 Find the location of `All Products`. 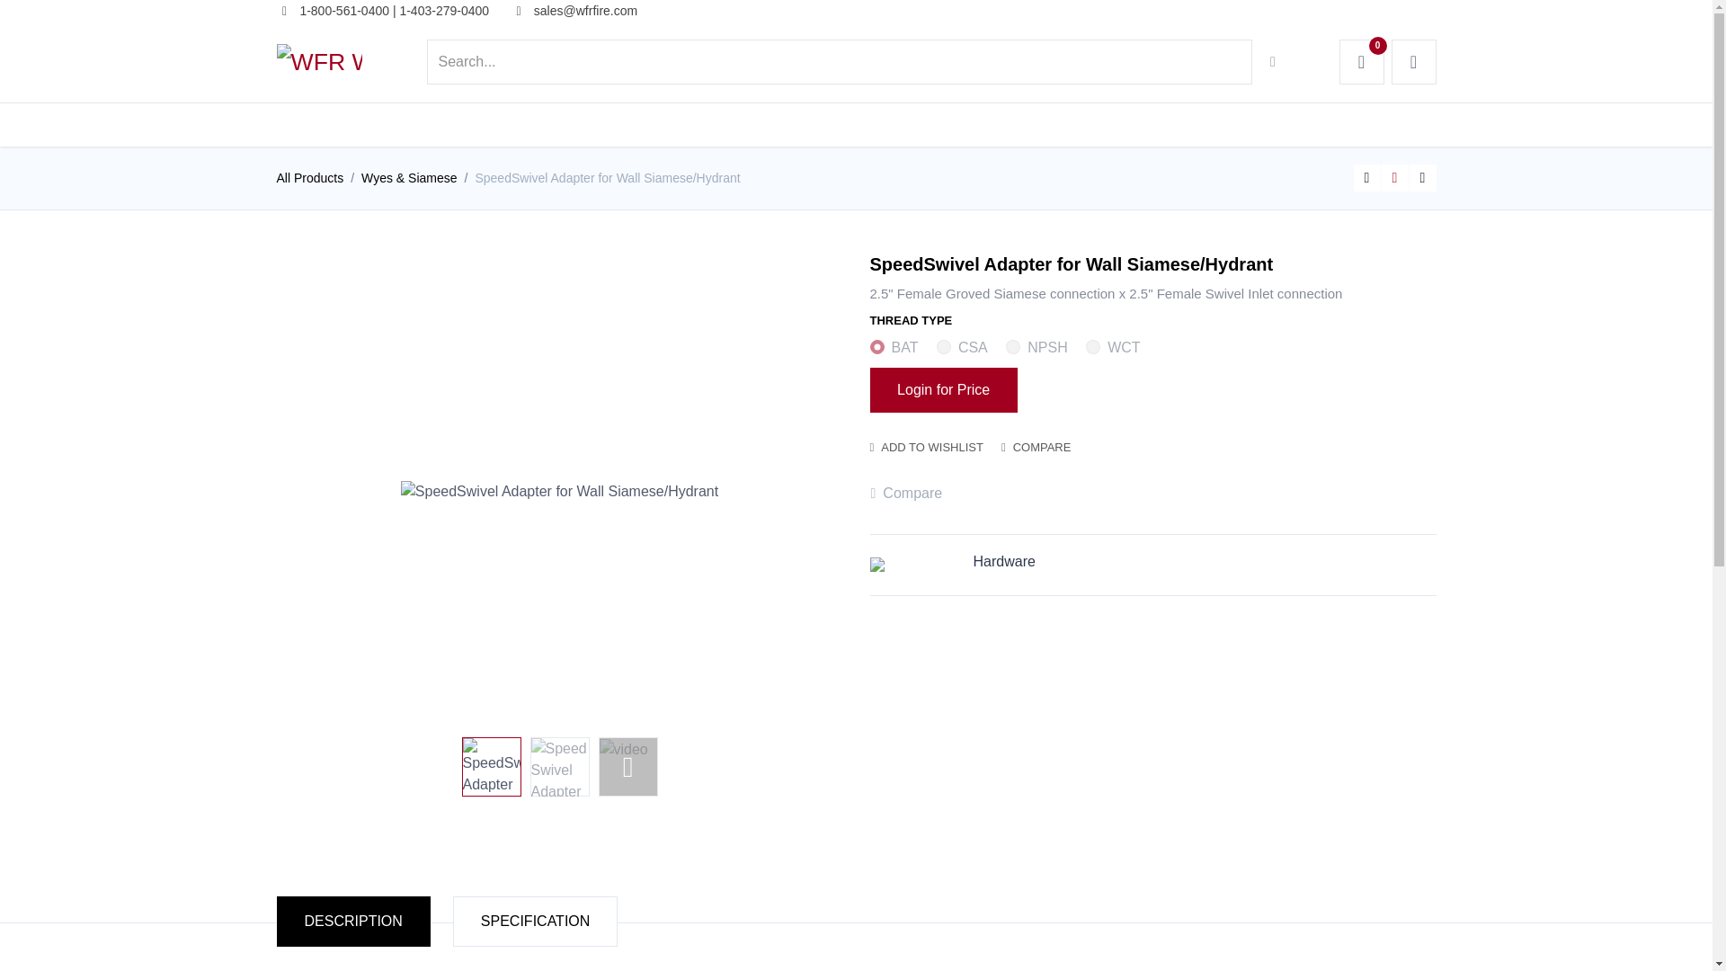

All Products is located at coordinates (309, 178).